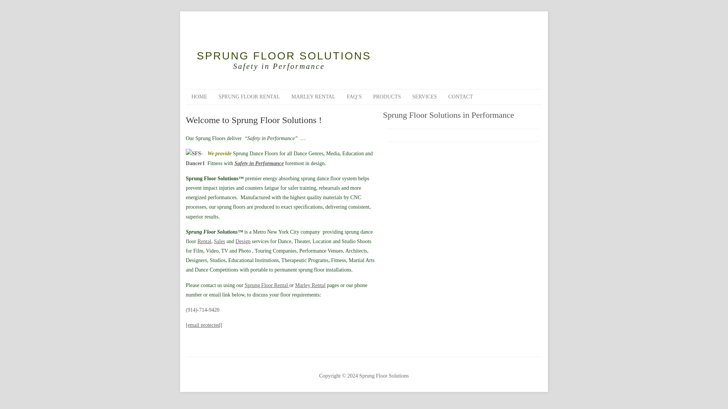 The image size is (728, 409). I want to click on Sprung Floor Rental, so click(267, 286).